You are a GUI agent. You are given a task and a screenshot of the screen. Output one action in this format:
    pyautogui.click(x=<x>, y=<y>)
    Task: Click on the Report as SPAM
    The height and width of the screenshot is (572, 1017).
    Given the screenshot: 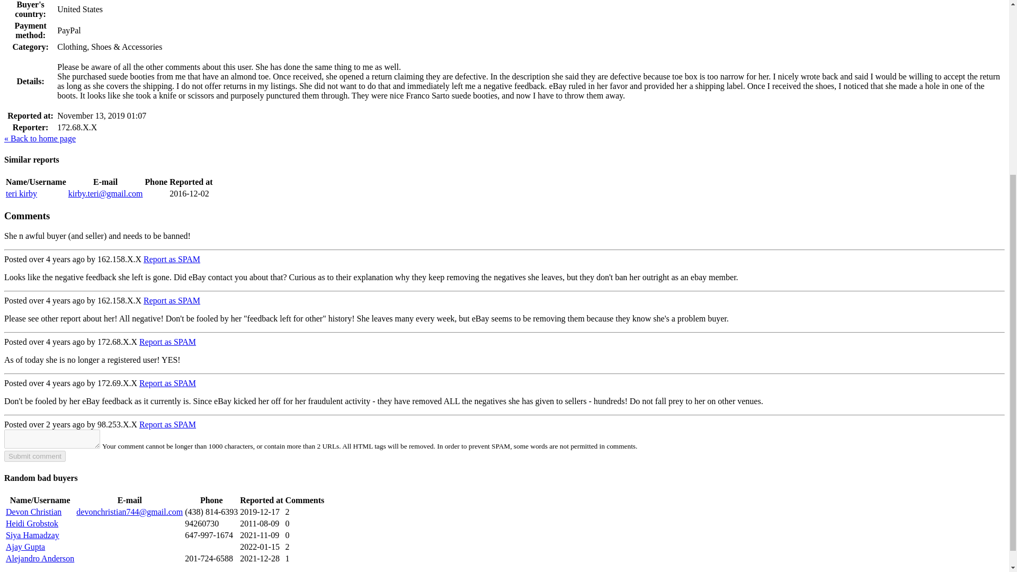 What is the action you would take?
    pyautogui.click(x=172, y=300)
    